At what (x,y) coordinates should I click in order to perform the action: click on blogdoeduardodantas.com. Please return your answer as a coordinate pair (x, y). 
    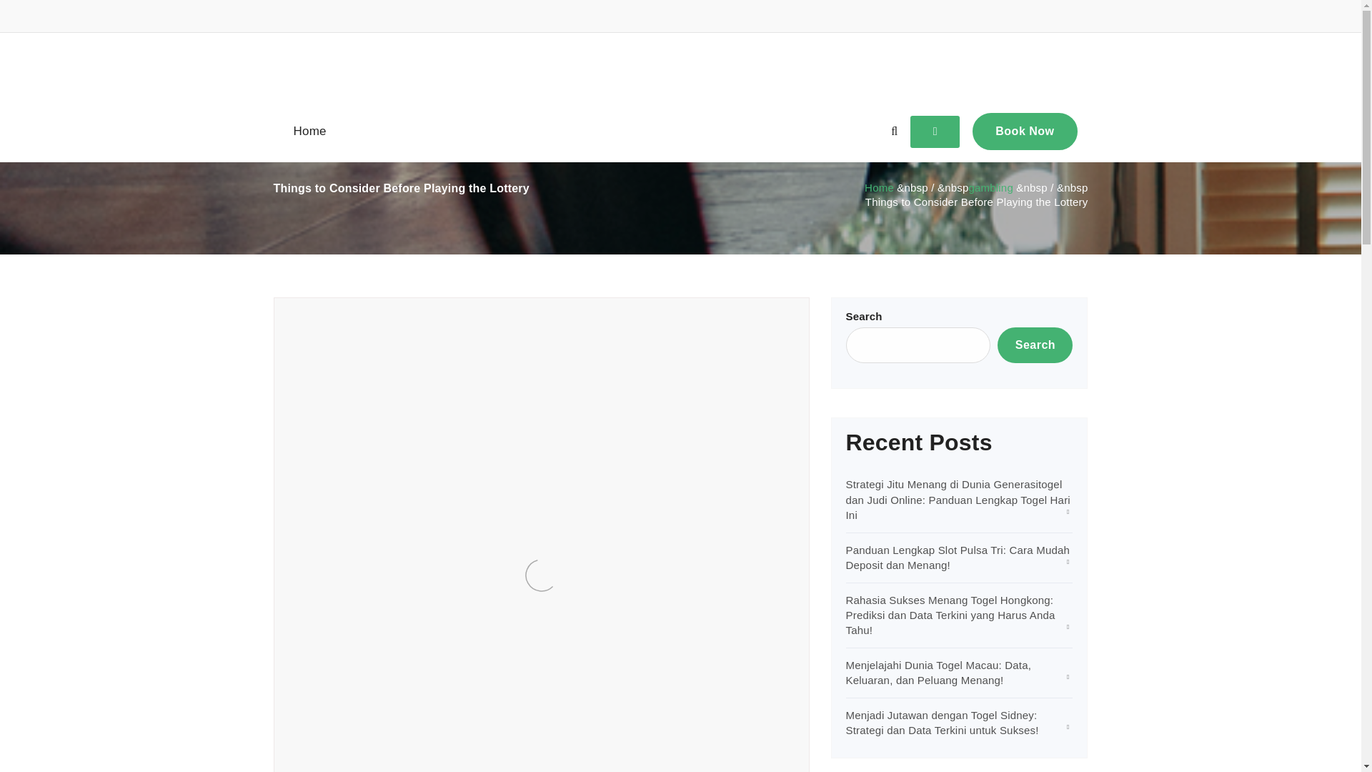
    Looking at the image, I should click on (681, 67).